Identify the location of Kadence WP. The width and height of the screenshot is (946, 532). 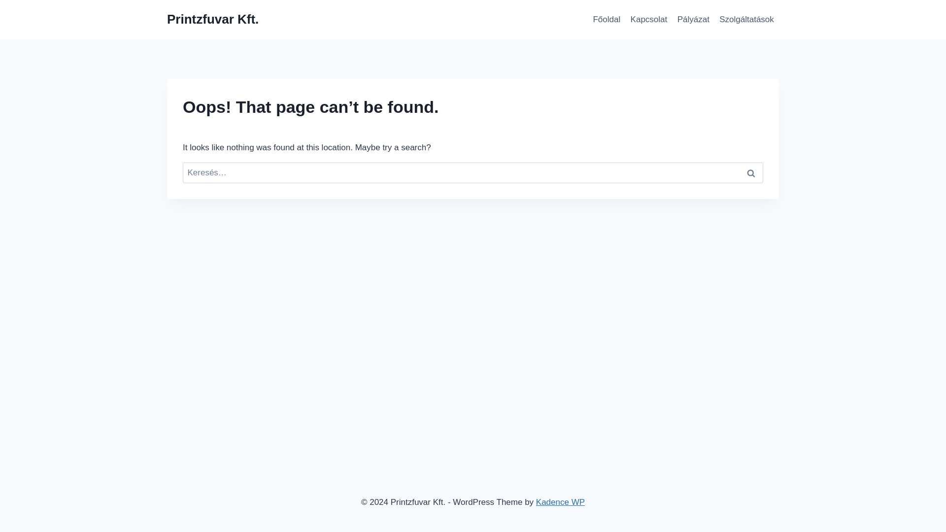
(560, 502).